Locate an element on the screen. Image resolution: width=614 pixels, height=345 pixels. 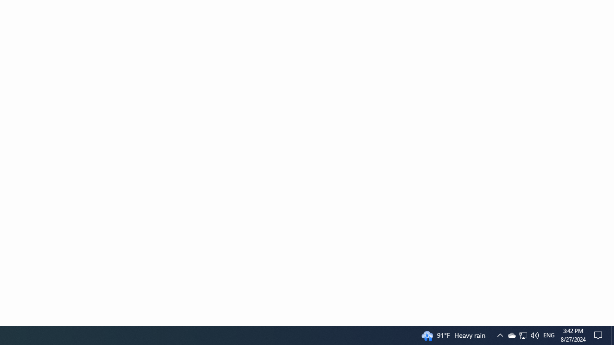
User Promoted Notification Area is located at coordinates (549, 335).